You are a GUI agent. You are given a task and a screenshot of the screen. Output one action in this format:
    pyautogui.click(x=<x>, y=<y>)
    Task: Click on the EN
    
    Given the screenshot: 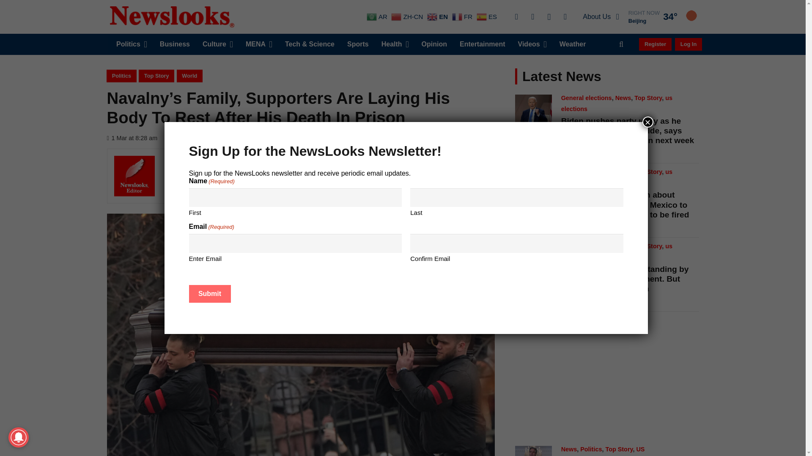 What is the action you would take?
    pyautogui.click(x=438, y=16)
    